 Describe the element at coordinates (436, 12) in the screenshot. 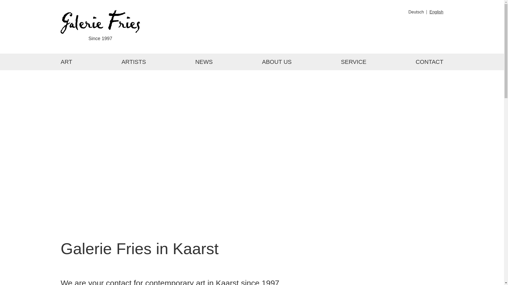

I see `English` at that location.